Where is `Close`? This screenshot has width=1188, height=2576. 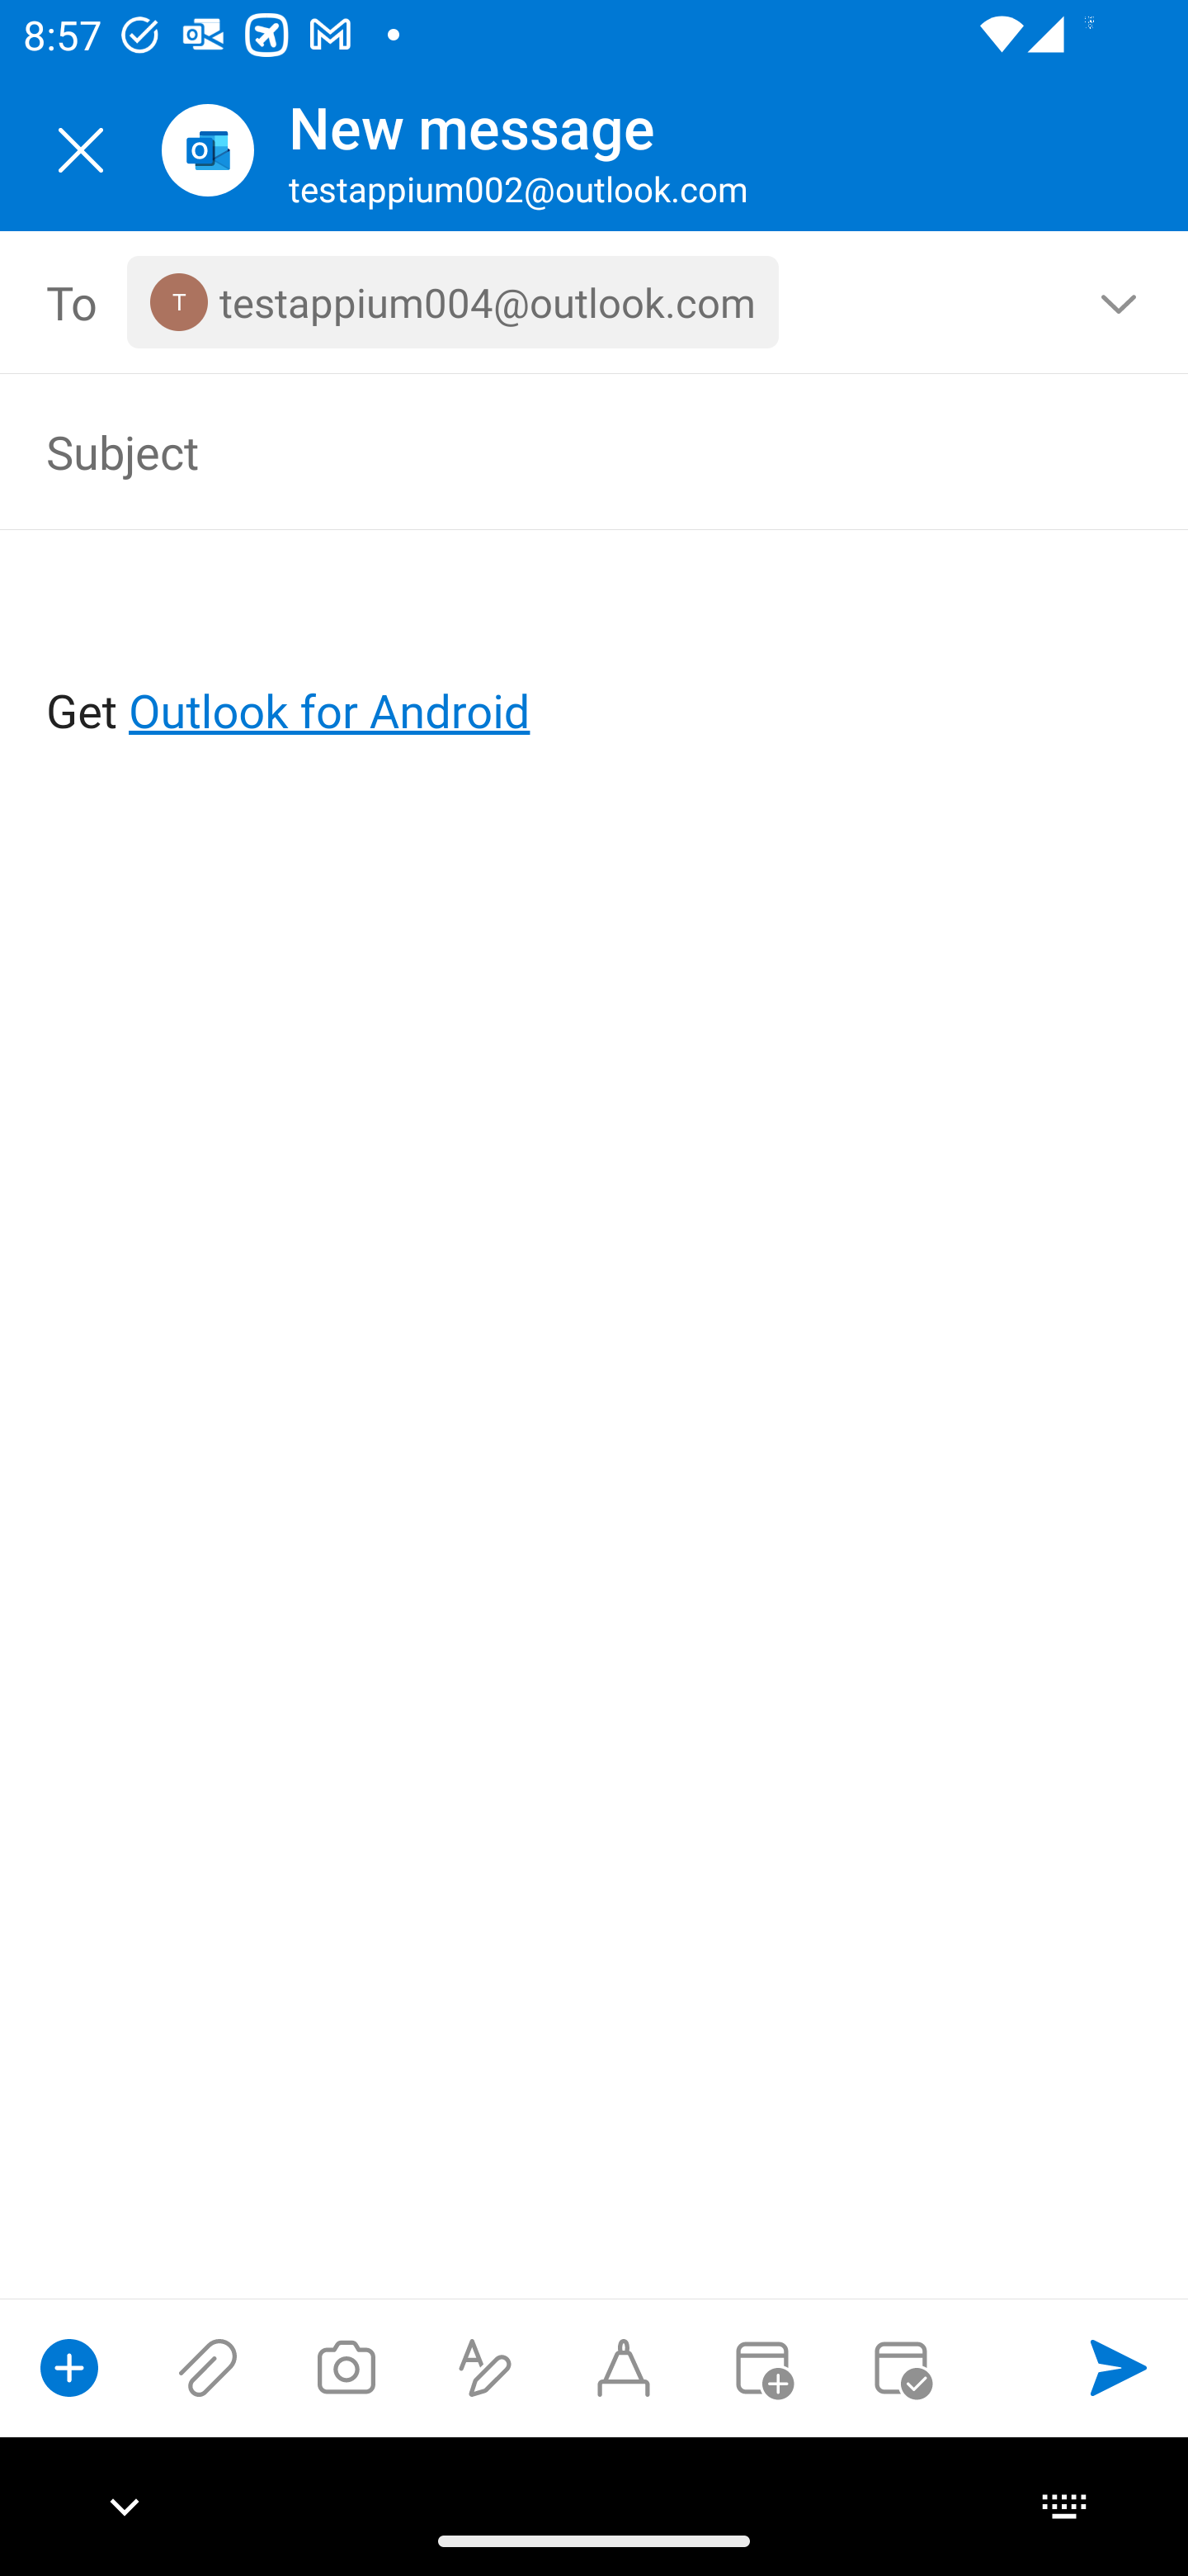 Close is located at coordinates (81, 150).